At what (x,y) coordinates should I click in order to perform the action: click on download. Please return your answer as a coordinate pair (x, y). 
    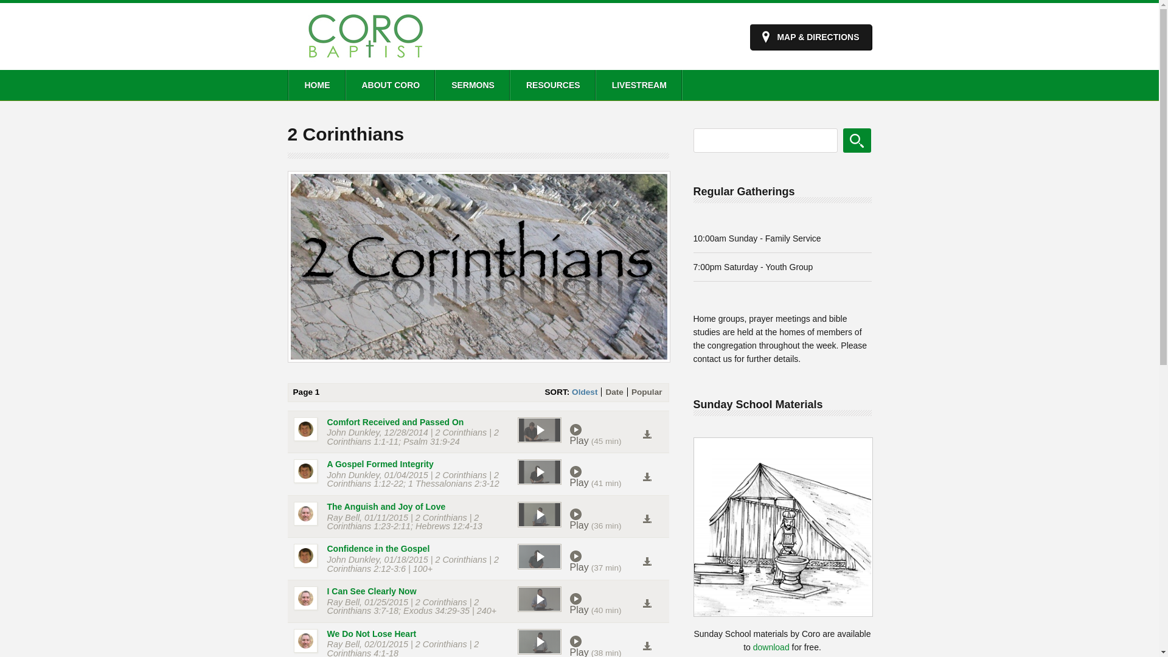
    Looking at the image, I should click on (771, 647).